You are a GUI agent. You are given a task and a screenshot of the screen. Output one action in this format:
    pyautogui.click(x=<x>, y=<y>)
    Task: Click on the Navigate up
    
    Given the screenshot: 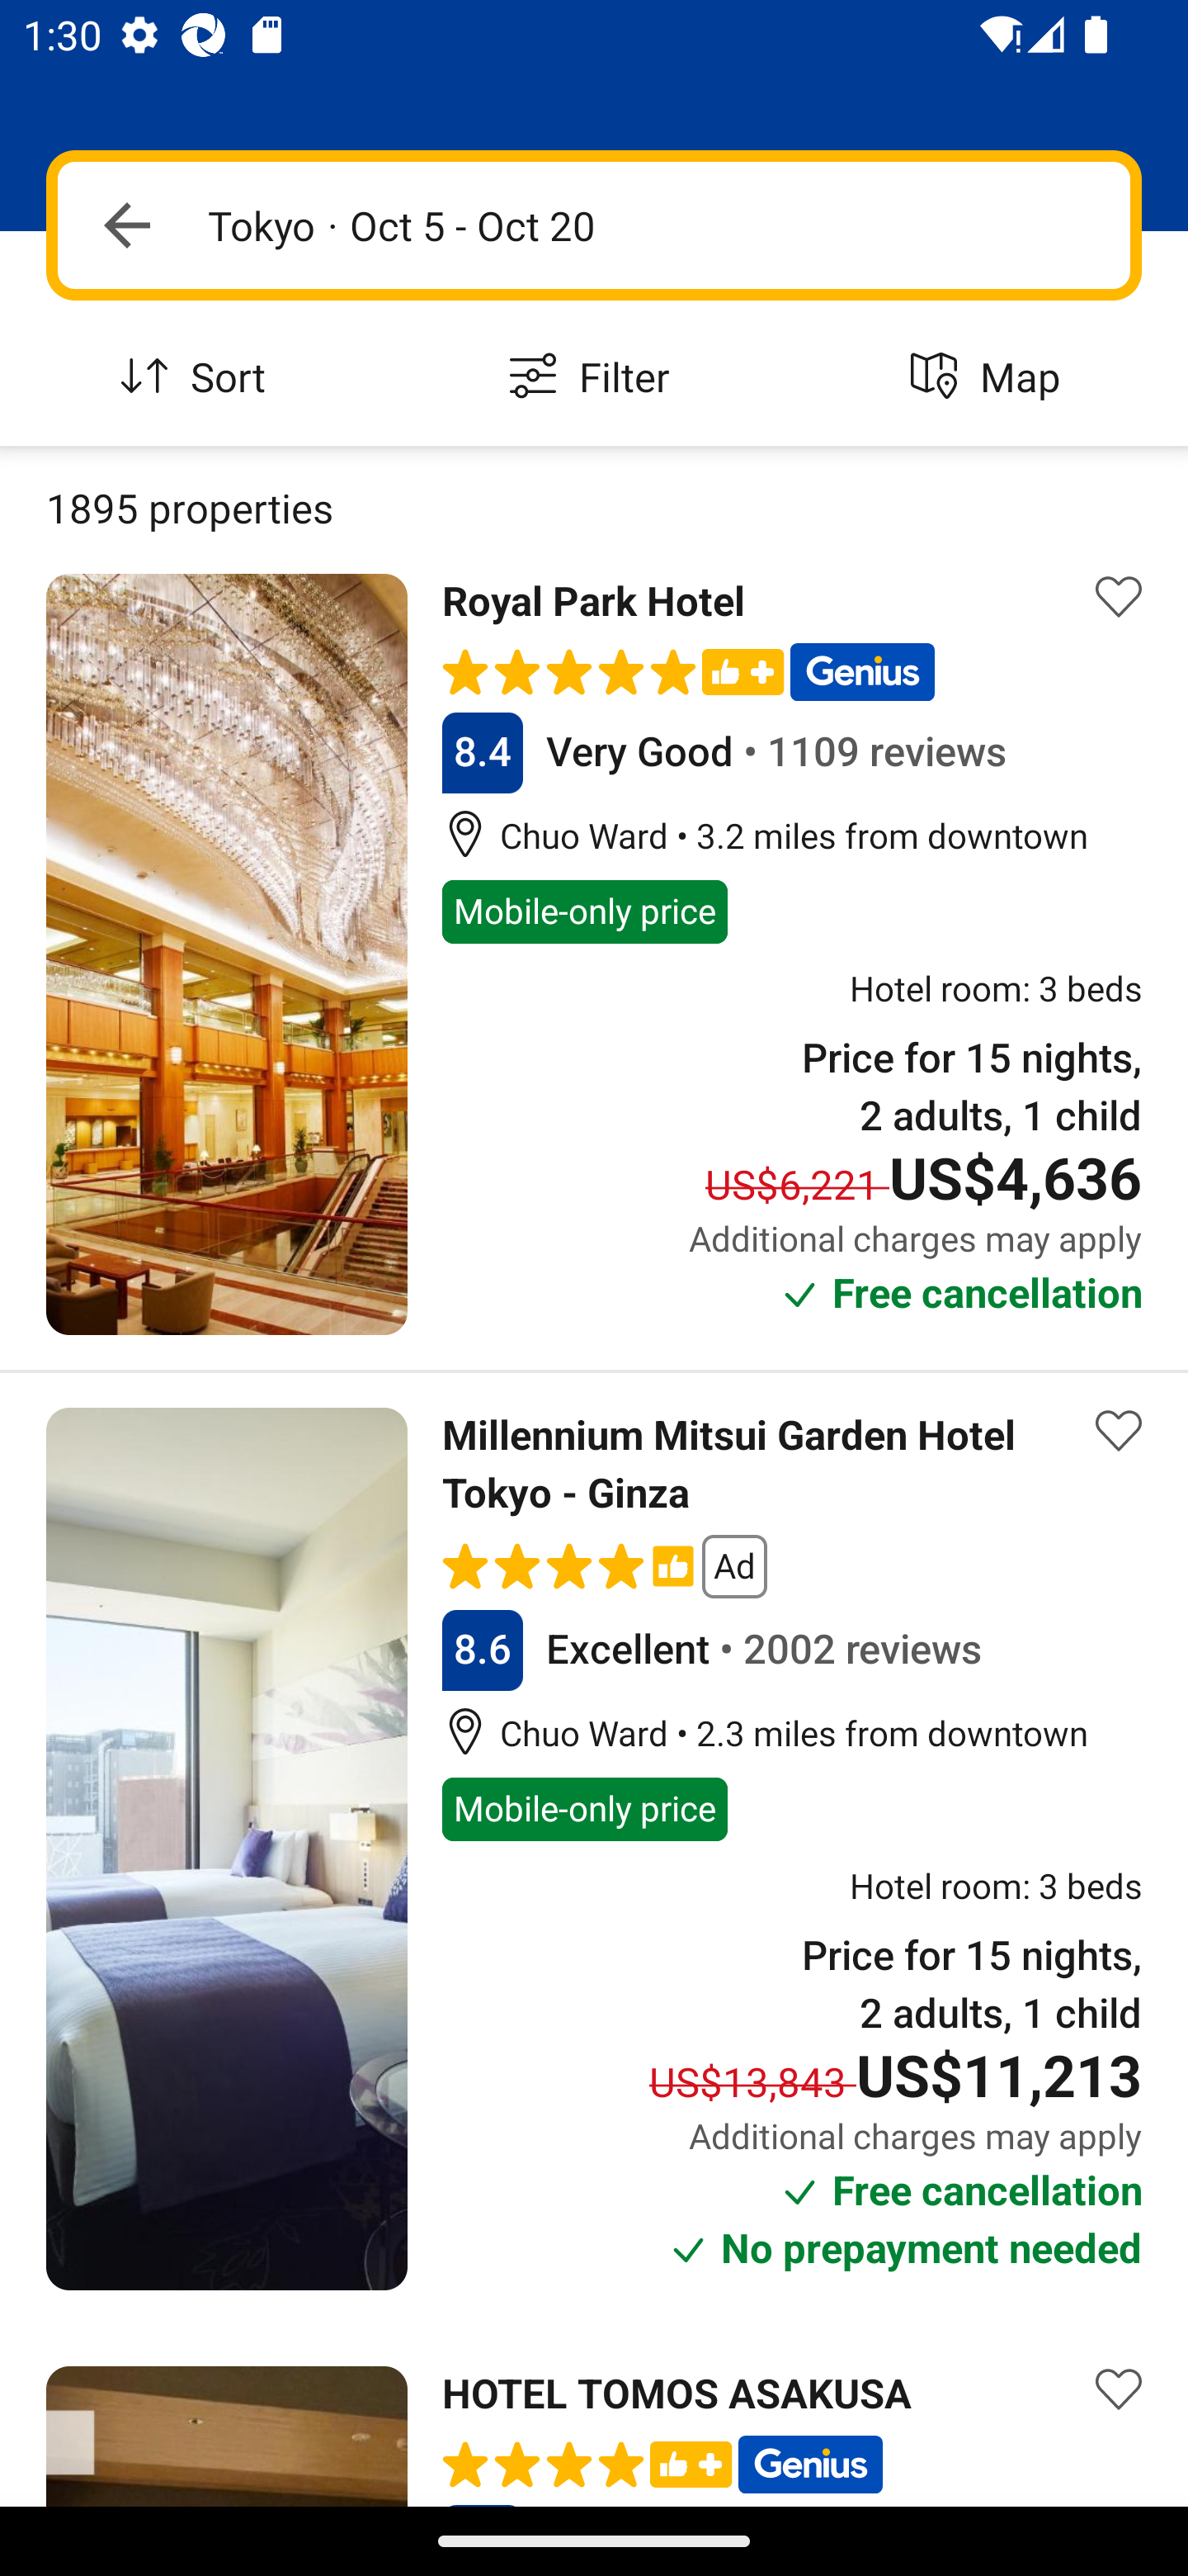 What is the action you would take?
    pyautogui.click(x=127, y=225)
    